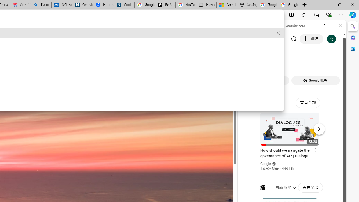 This screenshot has height=202, width=359. I want to click on Open link in new tab, so click(323, 26).